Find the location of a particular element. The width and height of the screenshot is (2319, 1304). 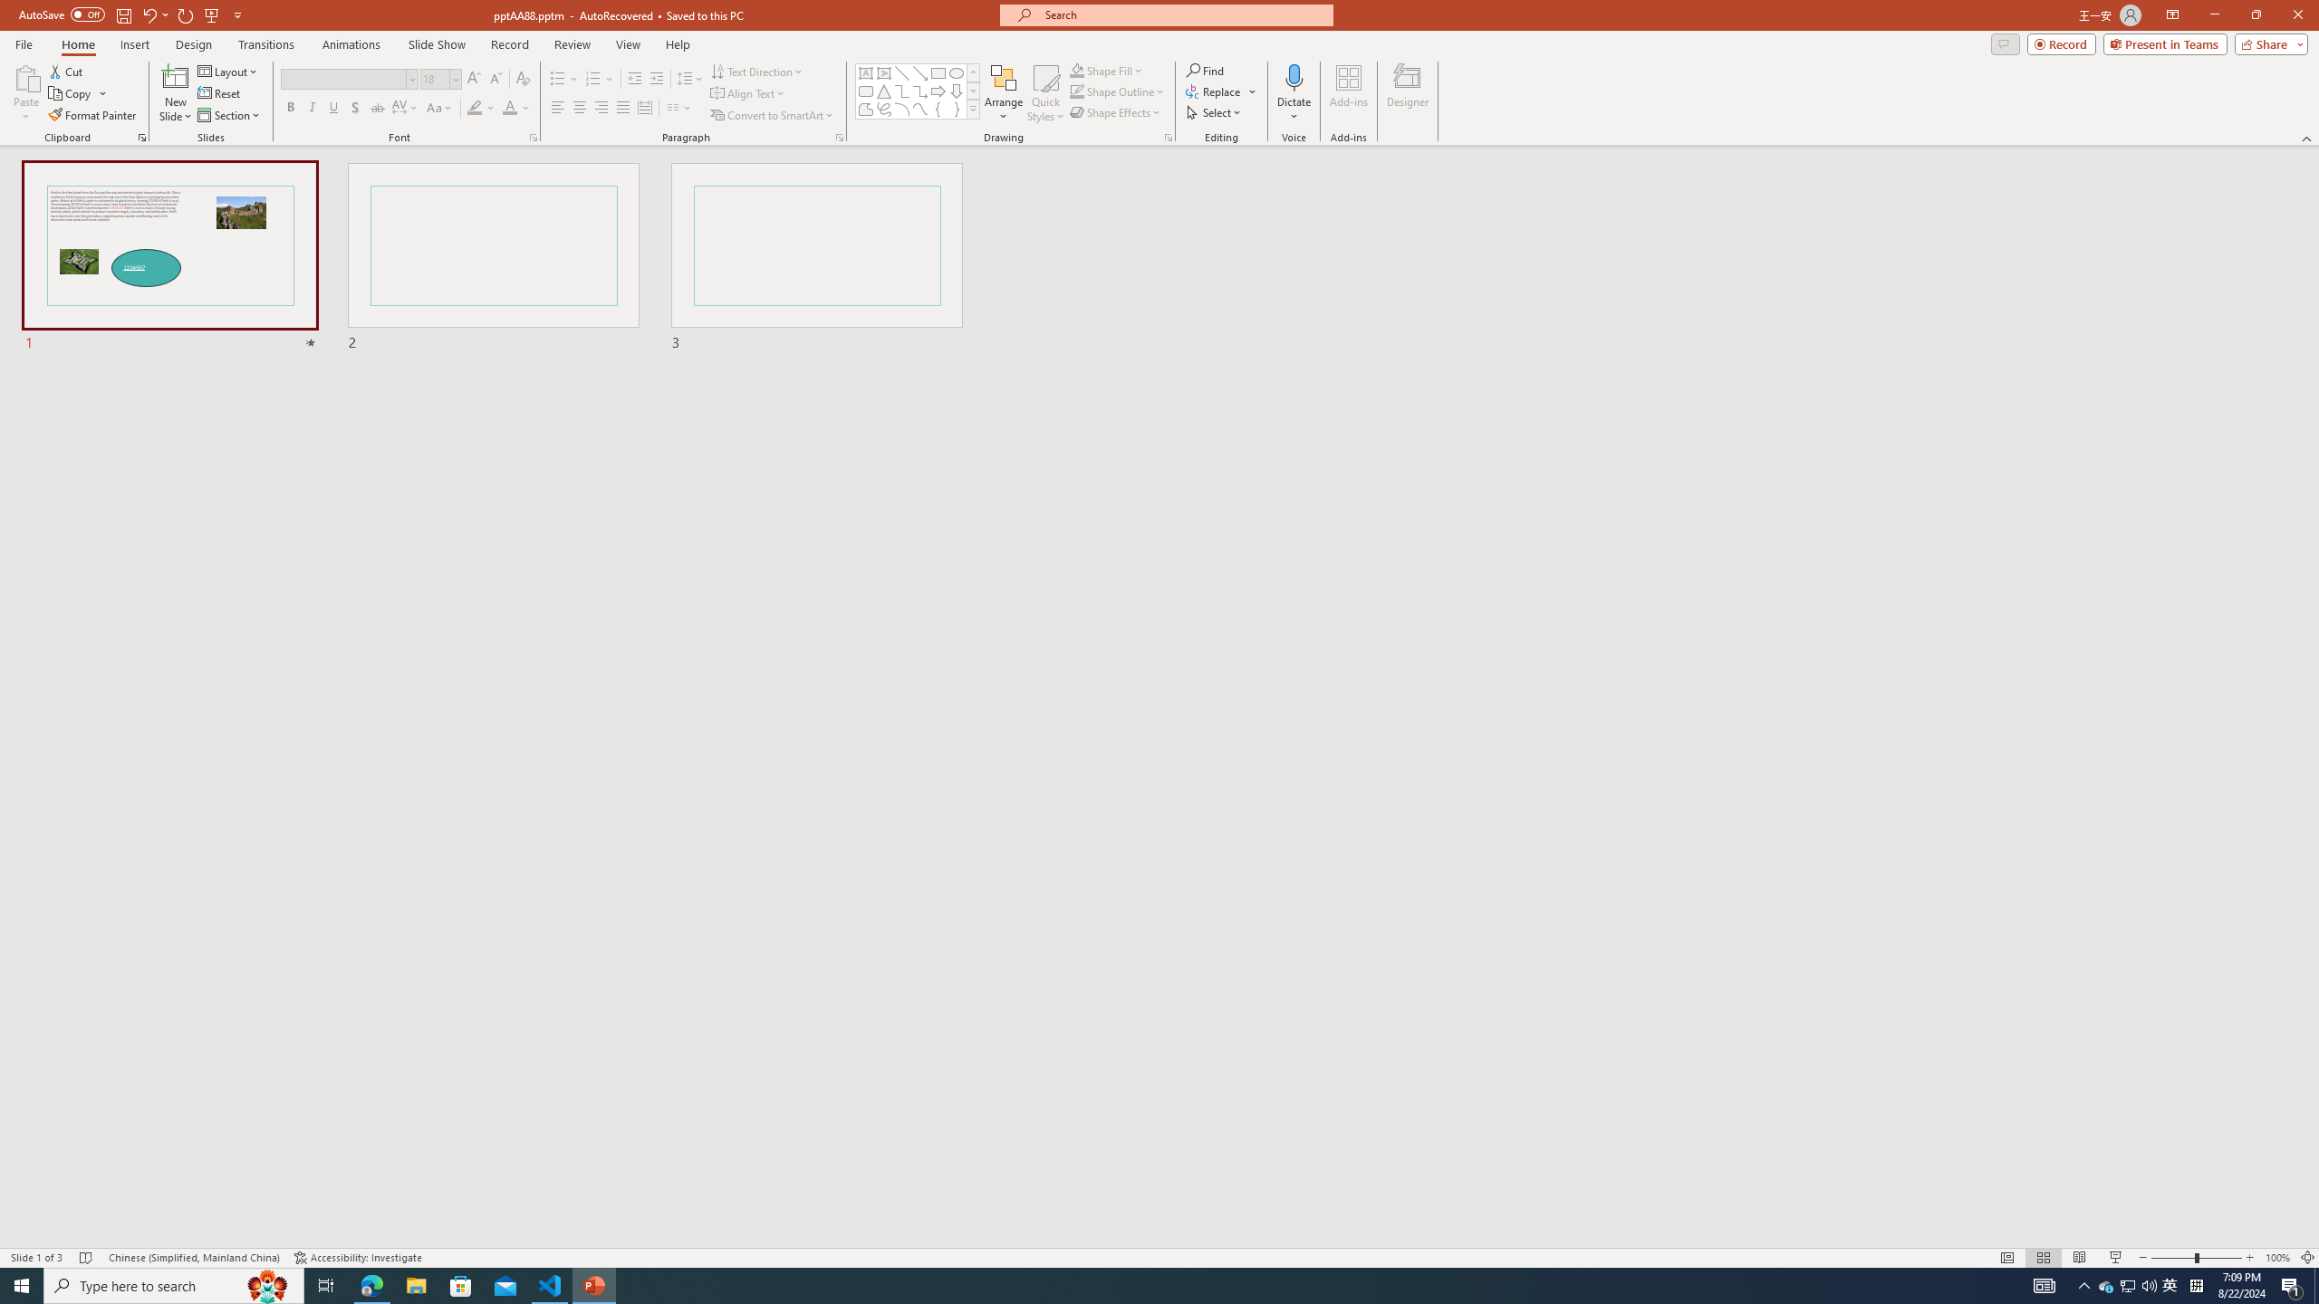

Italic is located at coordinates (312, 109).